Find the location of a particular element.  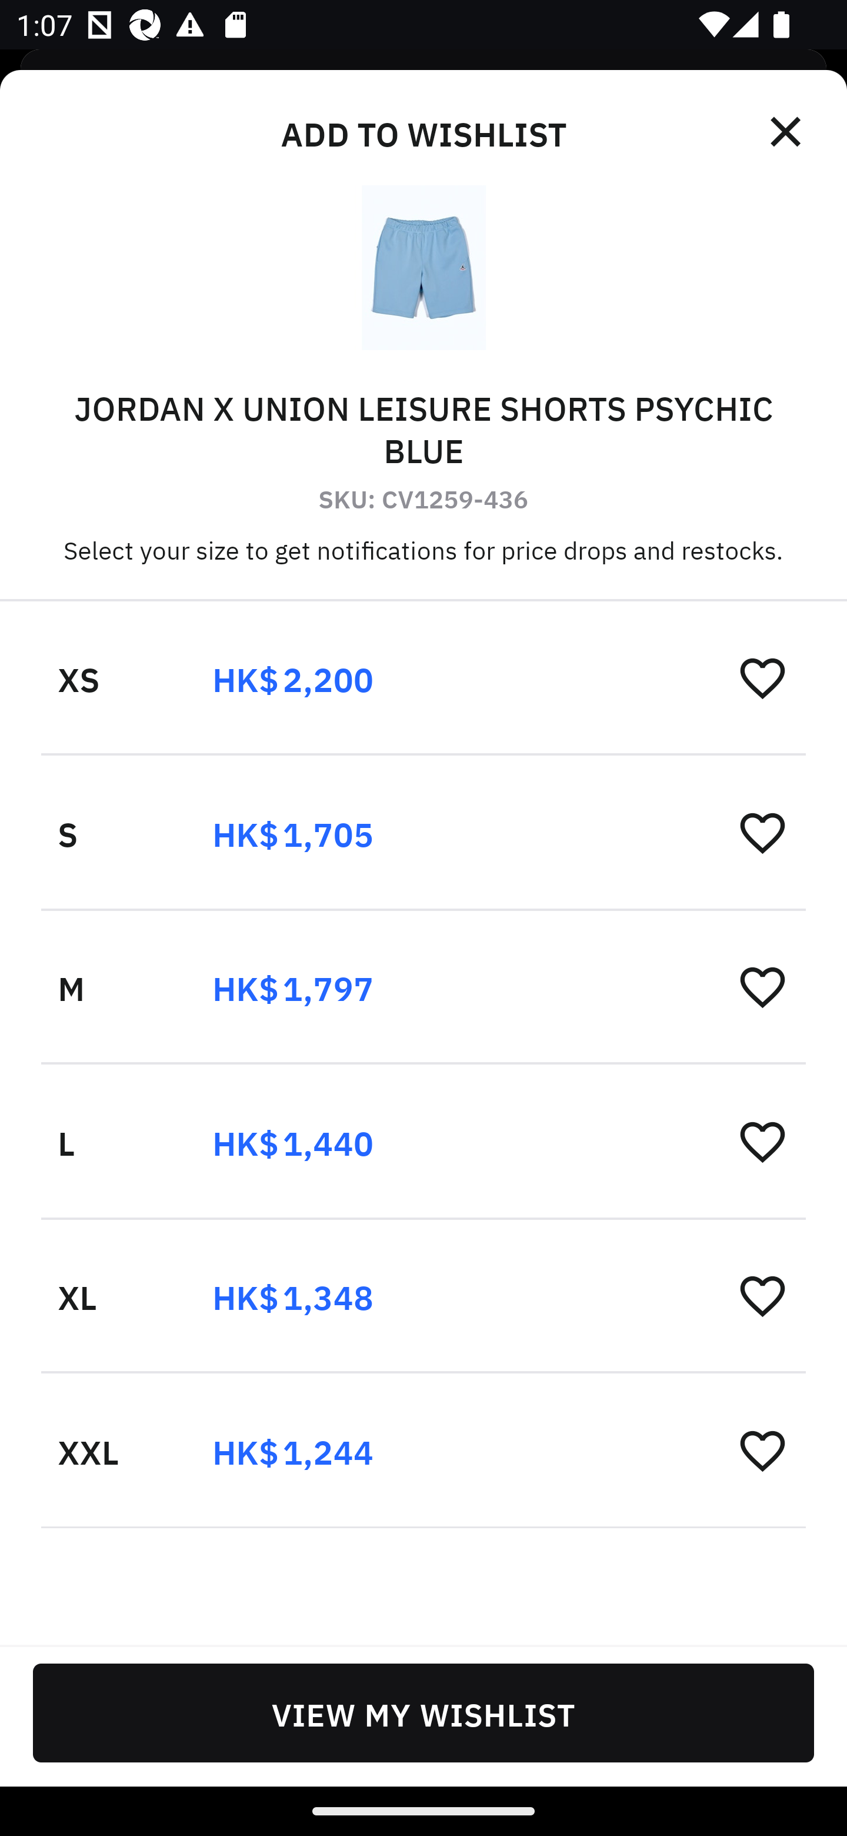

VIEW MY WISHLIST is located at coordinates (423, 1712).